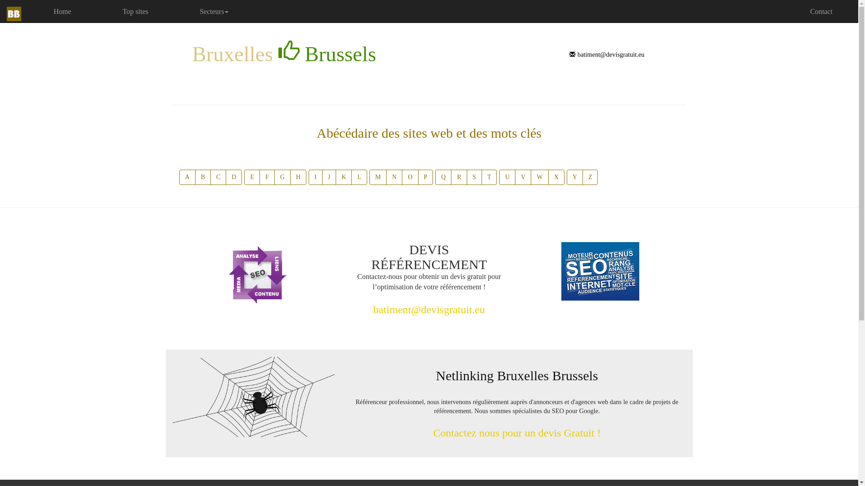 The image size is (865, 486). What do you see at coordinates (267, 177) in the screenshot?
I see `F` at bounding box center [267, 177].